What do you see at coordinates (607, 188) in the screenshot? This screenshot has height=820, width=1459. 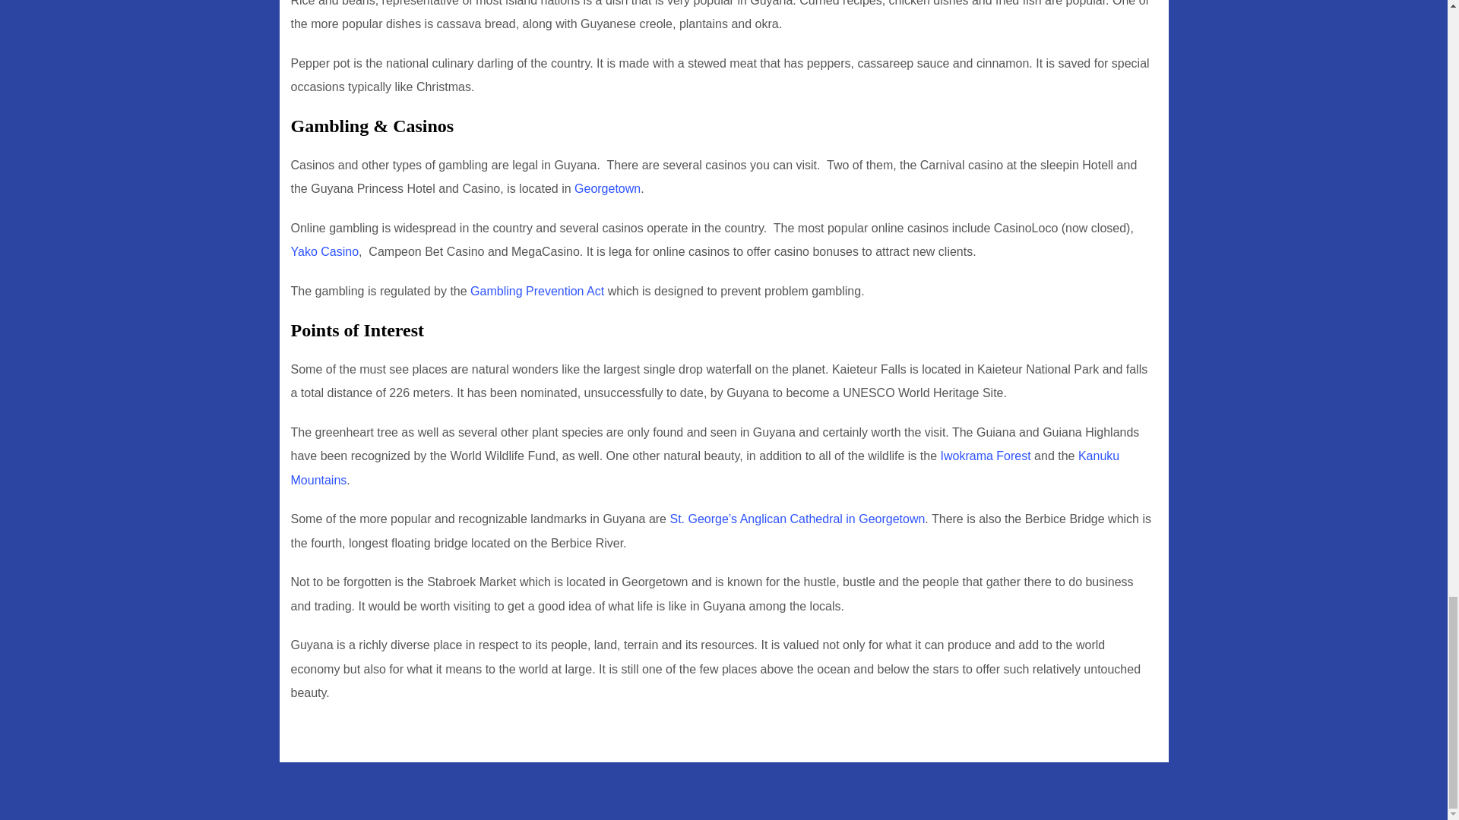 I see `Georgetown` at bounding box center [607, 188].